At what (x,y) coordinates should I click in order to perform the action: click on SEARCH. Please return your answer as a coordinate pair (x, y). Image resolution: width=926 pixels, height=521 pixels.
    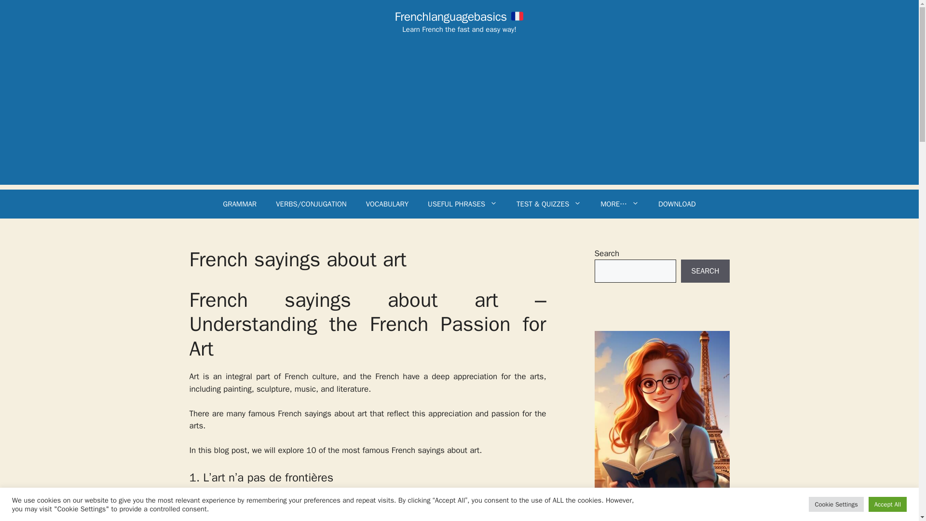
    Looking at the image, I should click on (705, 271).